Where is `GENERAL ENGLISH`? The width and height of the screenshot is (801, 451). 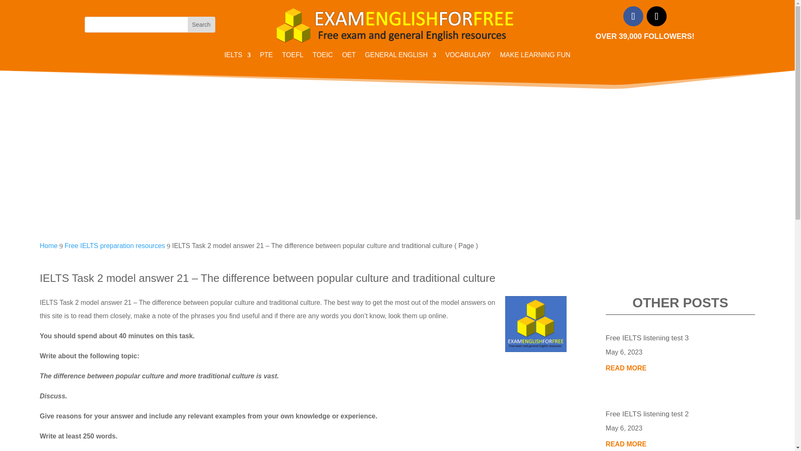 GENERAL ENGLISH is located at coordinates (400, 57).